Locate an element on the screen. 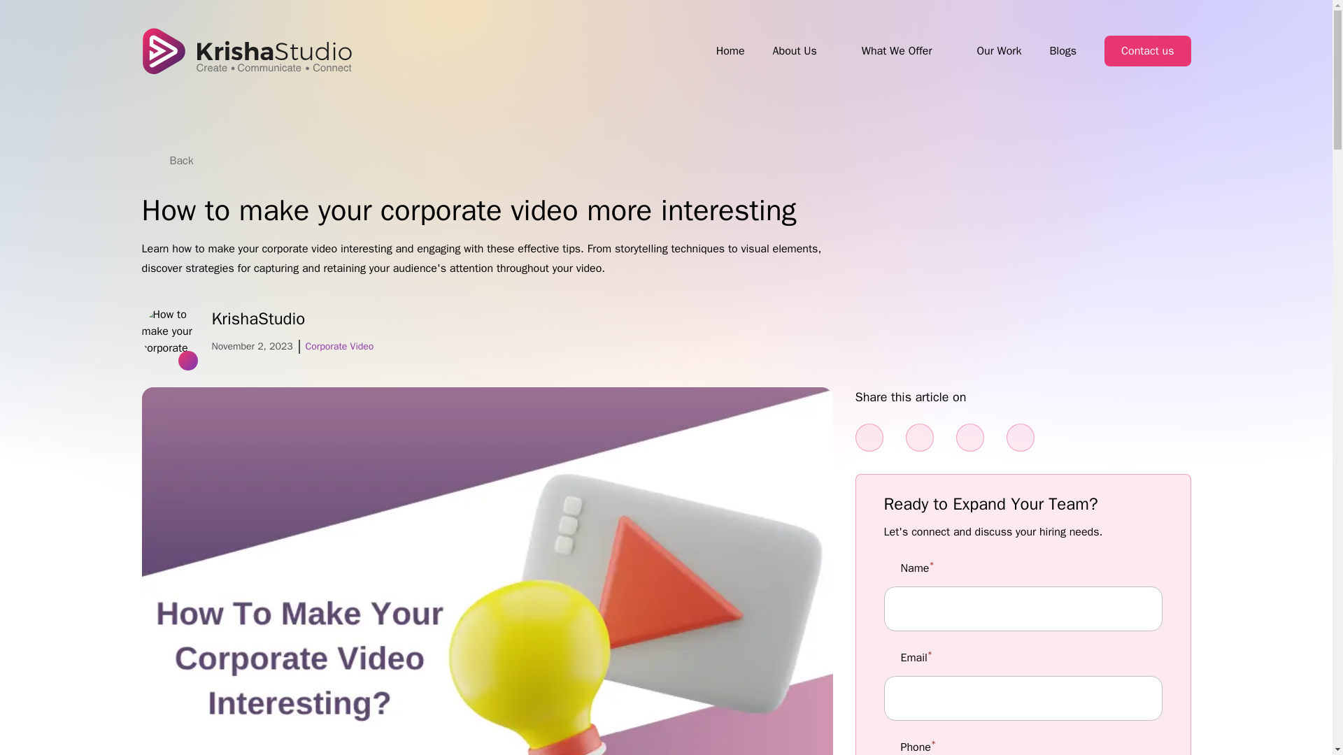 The image size is (1343, 755). Back is located at coordinates (172, 161).